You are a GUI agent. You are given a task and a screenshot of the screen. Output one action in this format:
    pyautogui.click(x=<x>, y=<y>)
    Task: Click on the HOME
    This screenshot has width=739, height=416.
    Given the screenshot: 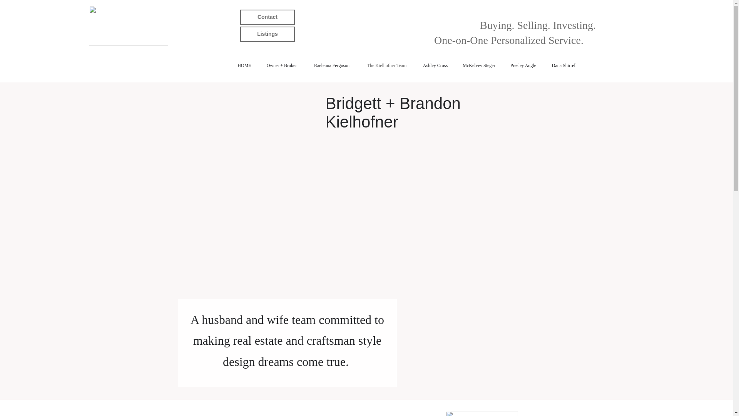 What is the action you would take?
    pyautogui.click(x=244, y=65)
    